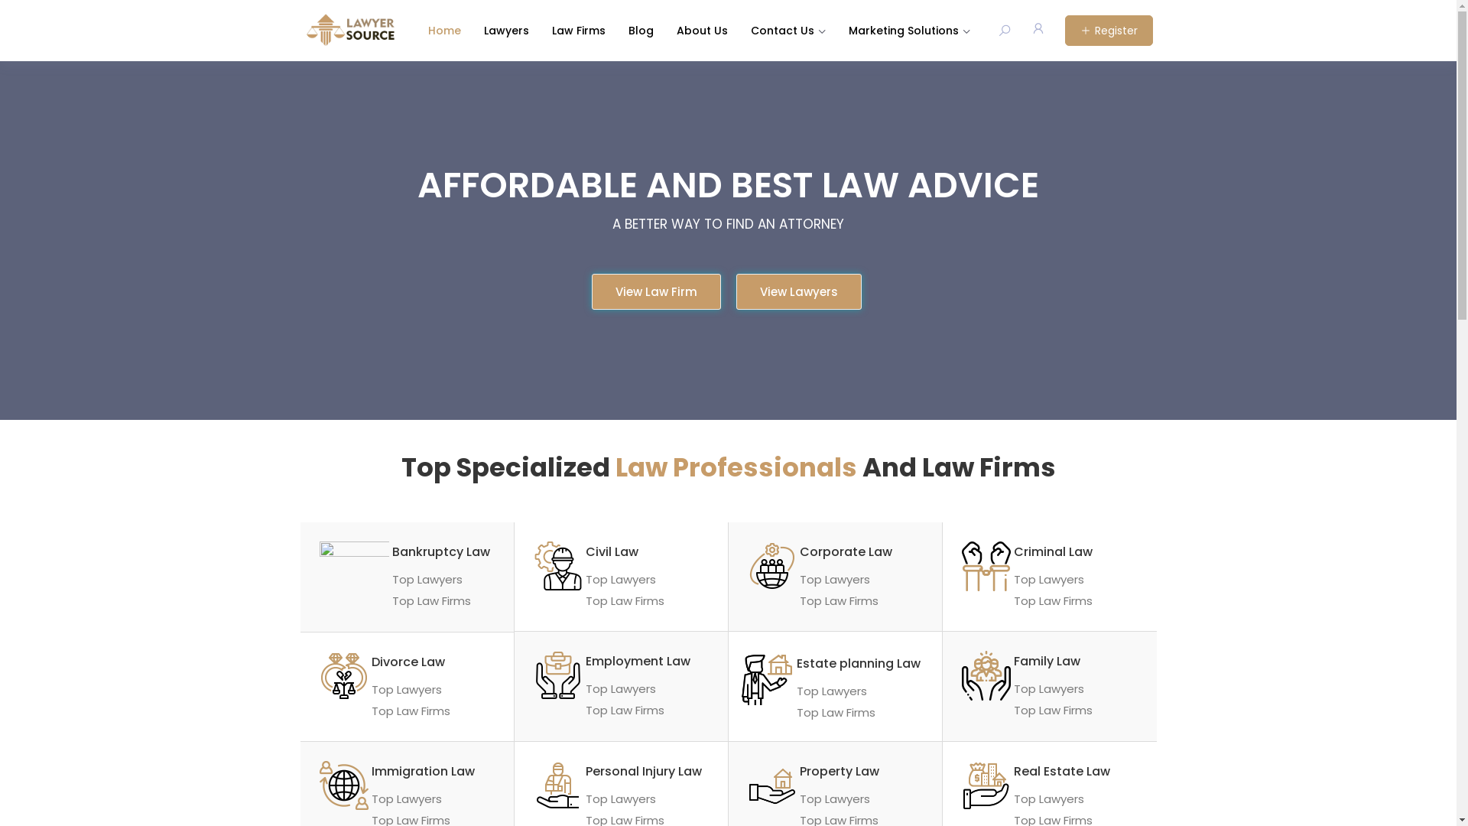 Image resolution: width=1468 pixels, height=826 pixels. I want to click on Law Firms, so click(579, 31).